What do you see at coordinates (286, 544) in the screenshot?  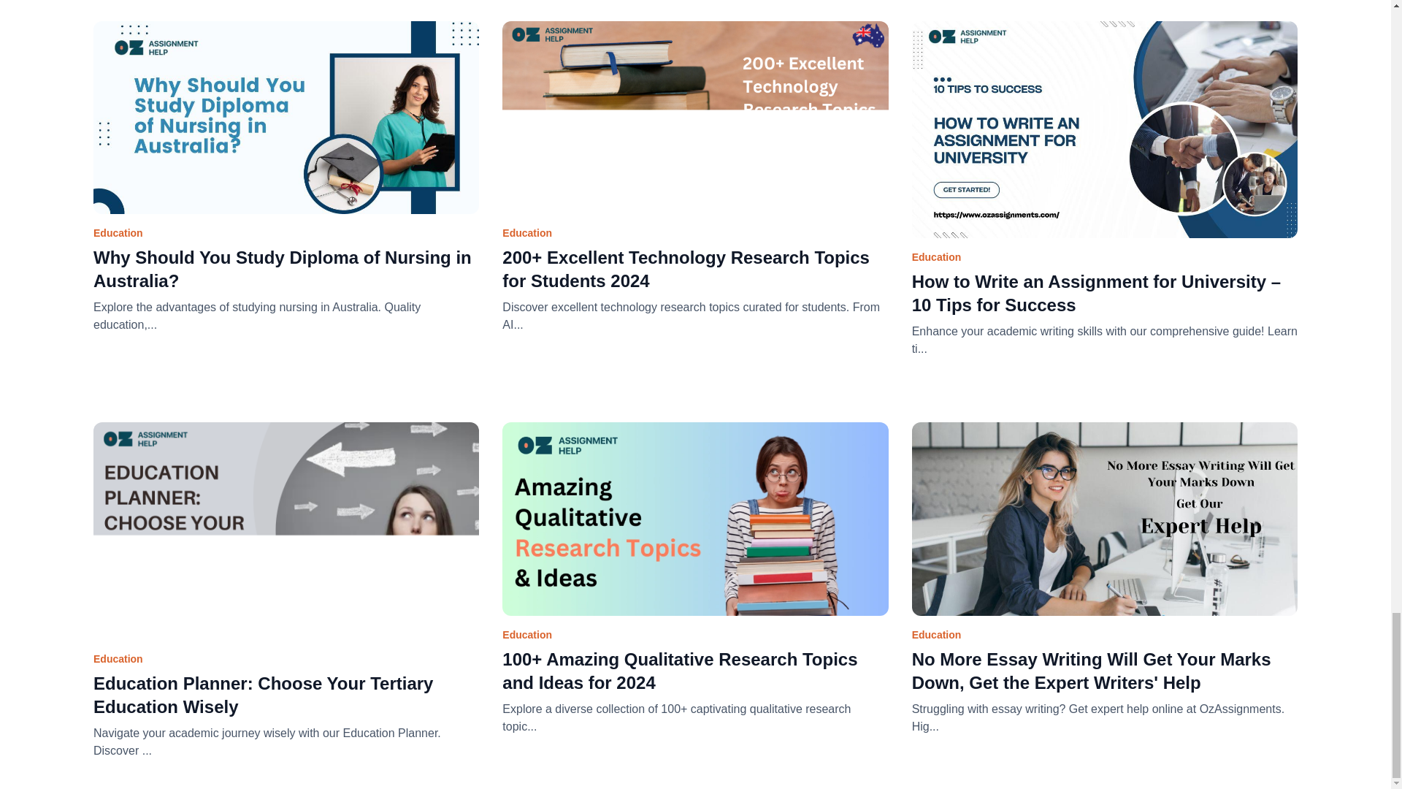 I see `Education` at bounding box center [286, 544].